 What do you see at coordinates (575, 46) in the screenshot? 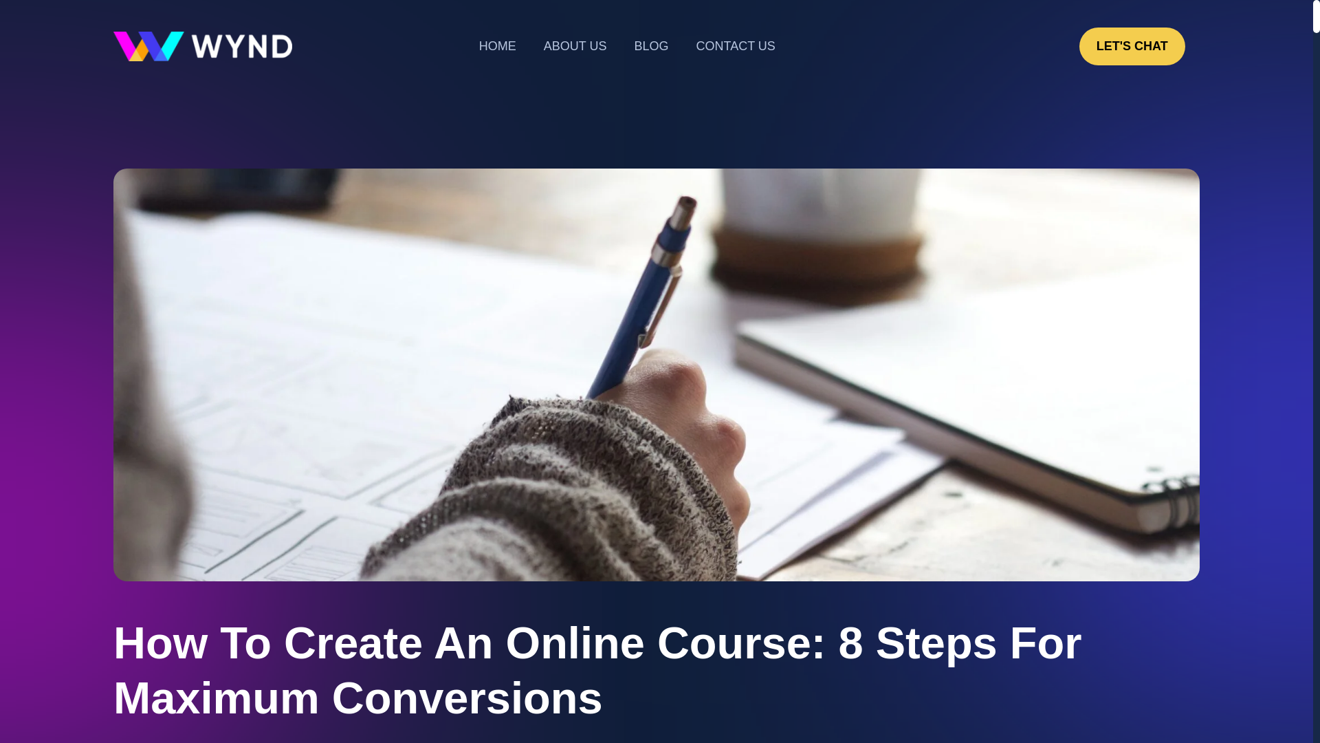
I see `ABOUT US` at bounding box center [575, 46].